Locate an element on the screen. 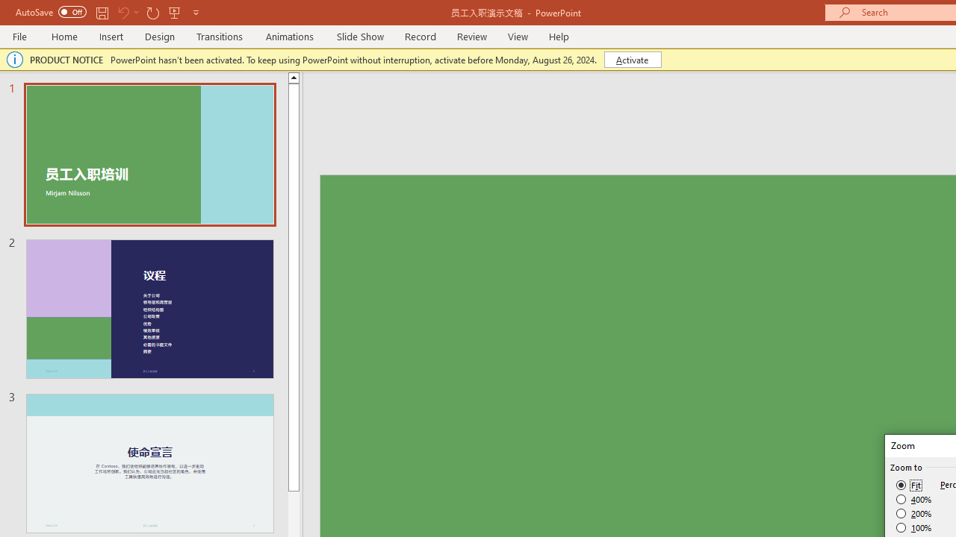  Home is located at coordinates (64, 36).